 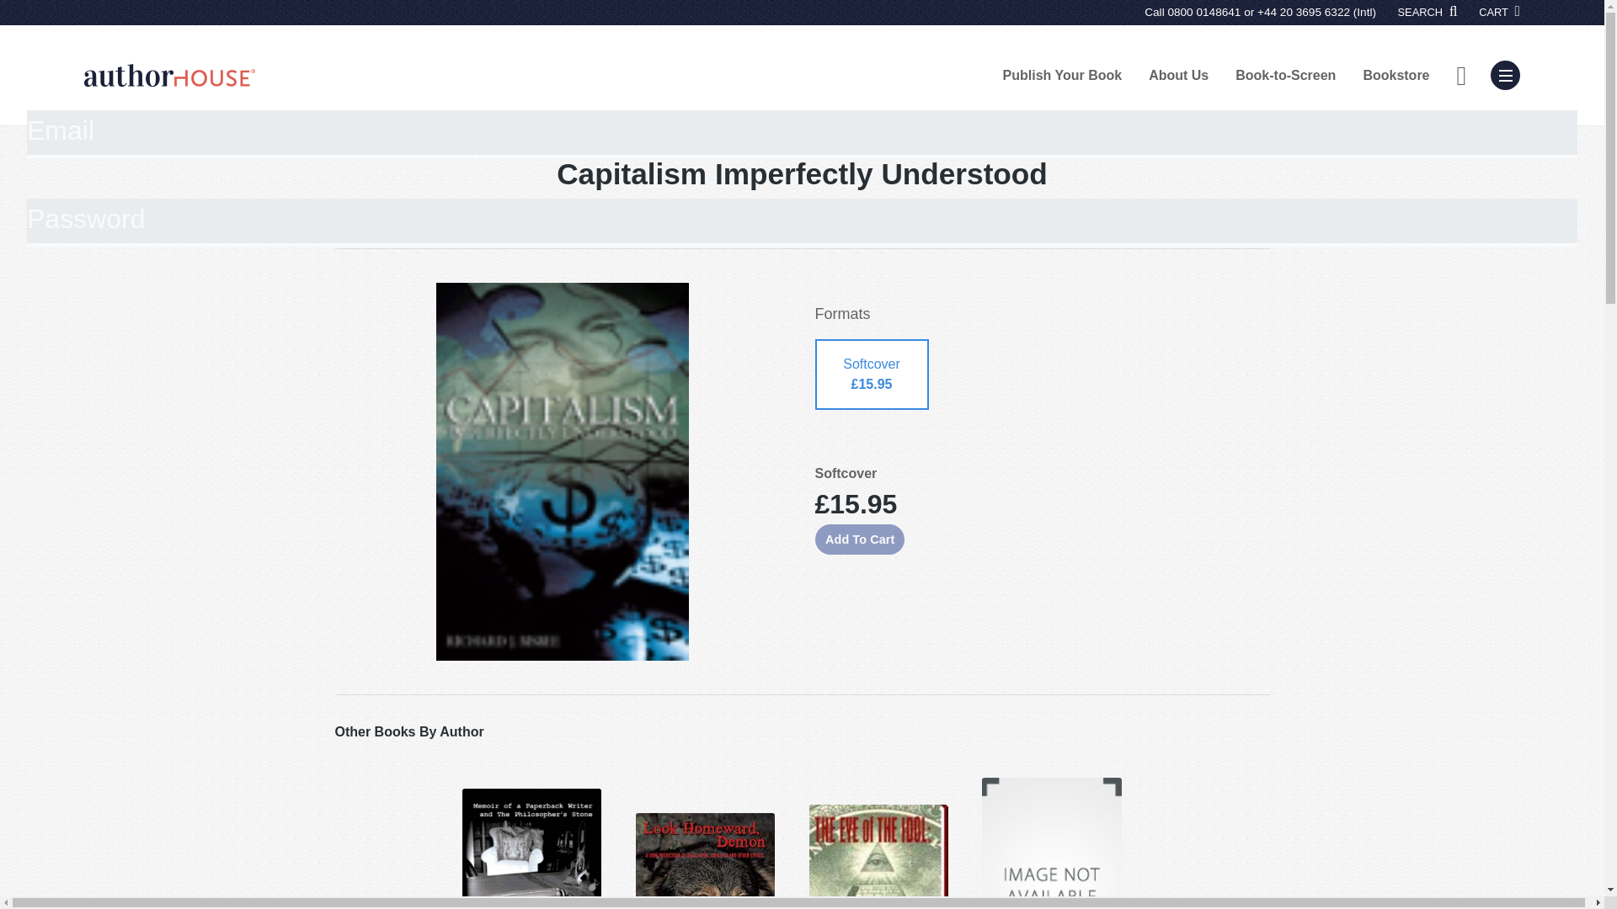 I want to click on Add To Cart, so click(x=859, y=539).